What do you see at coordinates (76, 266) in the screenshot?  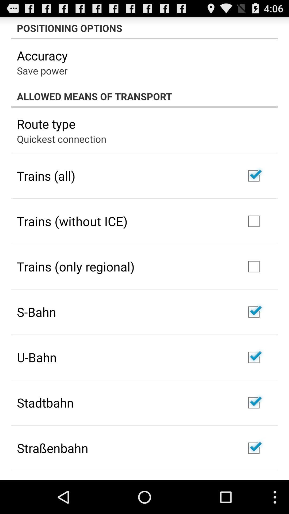 I see `flip until trains (only regional) icon` at bounding box center [76, 266].